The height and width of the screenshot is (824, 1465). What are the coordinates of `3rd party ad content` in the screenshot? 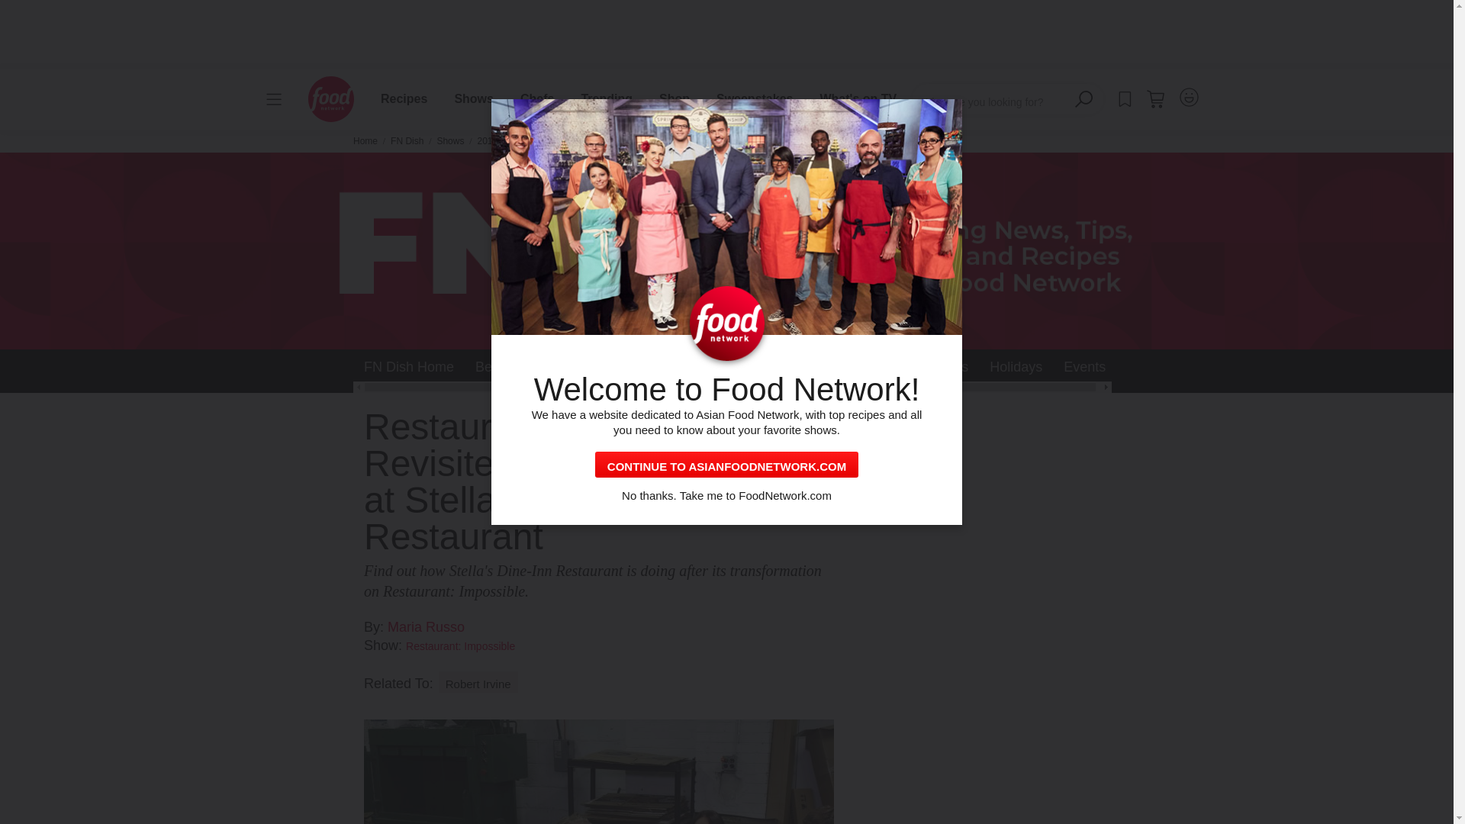 It's located at (732, 34).